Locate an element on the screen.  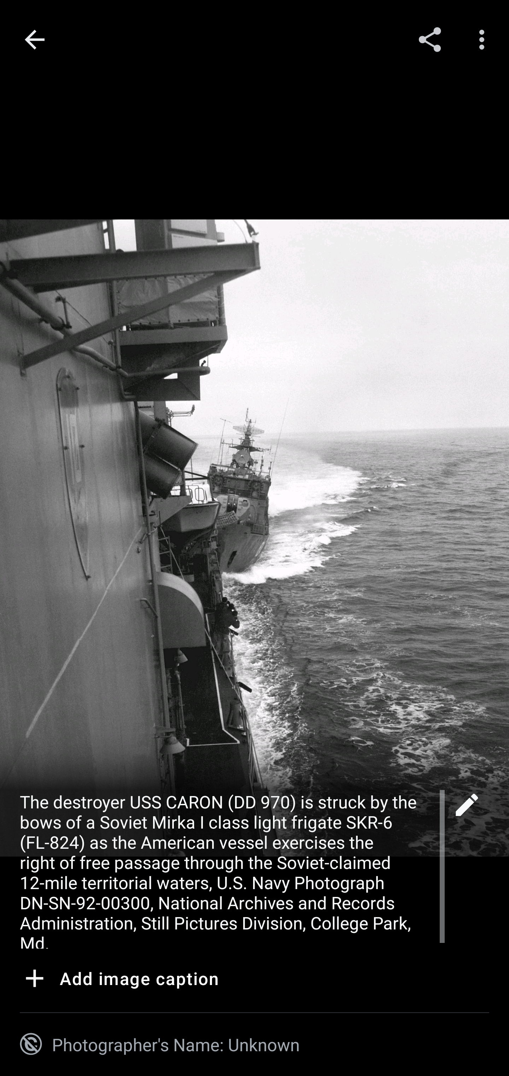
More options is located at coordinates (484, 39).